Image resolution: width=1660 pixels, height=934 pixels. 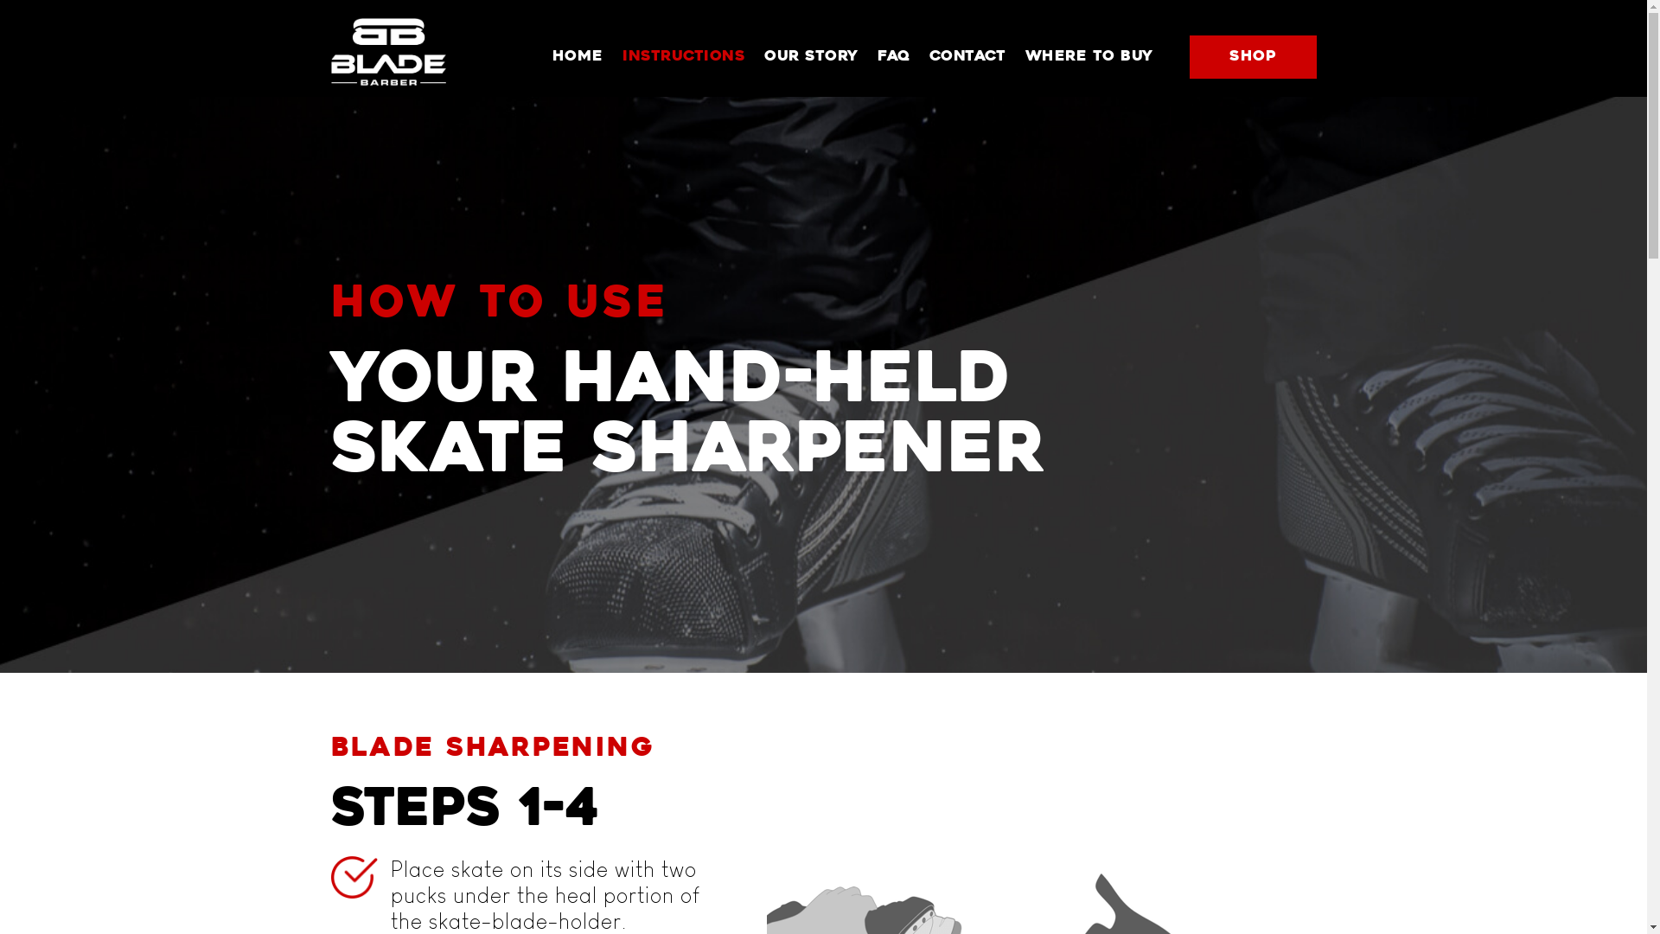 What do you see at coordinates (968, 57) in the screenshot?
I see `CONTACT` at bounding box center [968, 57].